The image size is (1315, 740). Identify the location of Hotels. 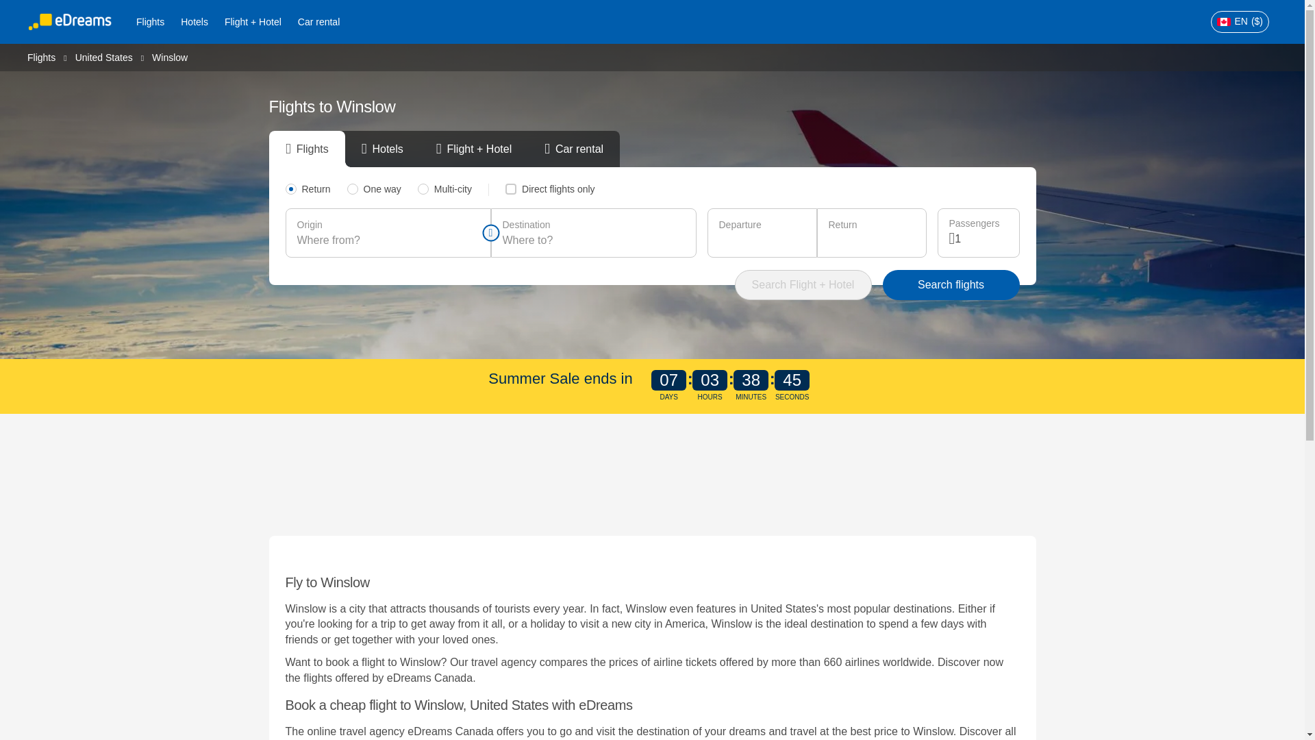
(195, 22).